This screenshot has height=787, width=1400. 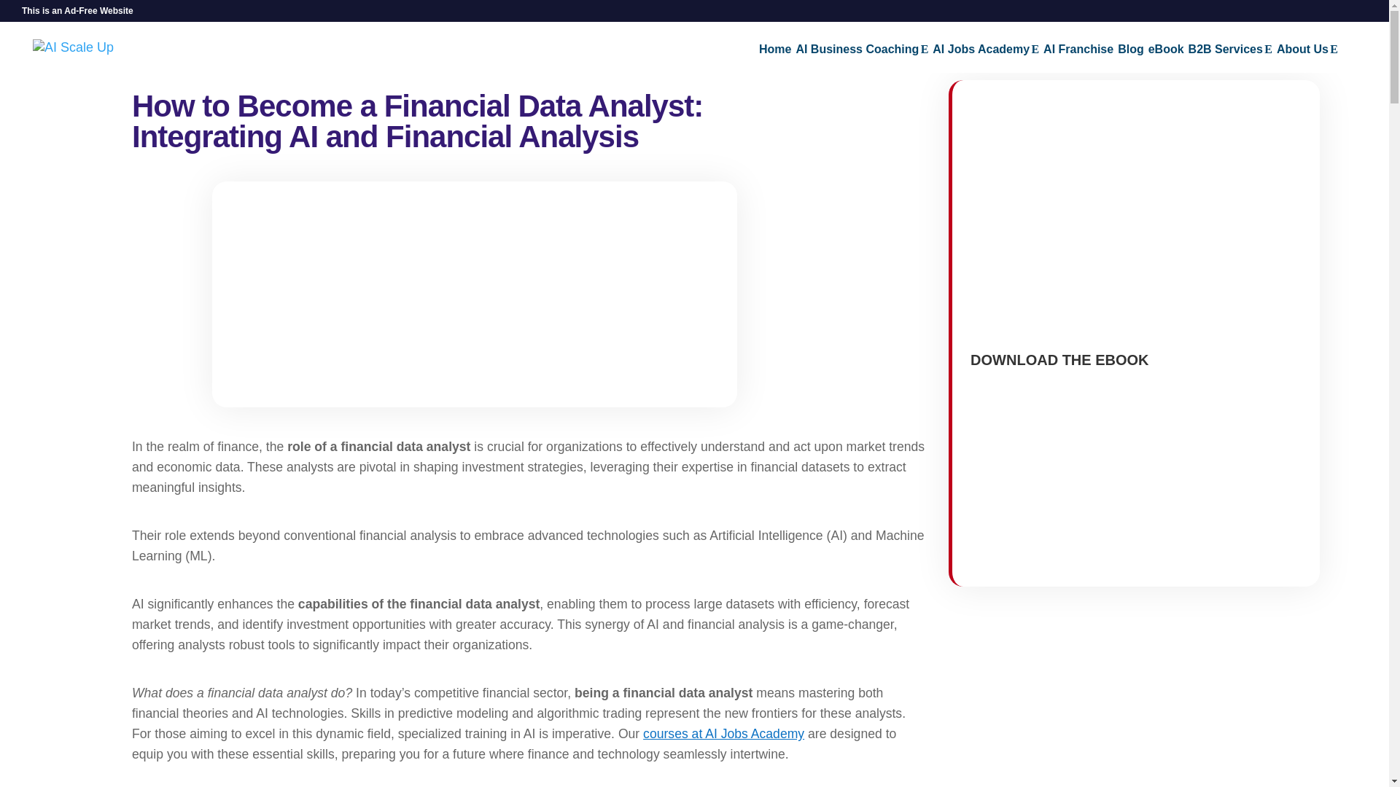 What do you see at coordinates (77, 14) in the screenshot?
I see `This is an Ad-Free Website` at bounding box center [77, 14].